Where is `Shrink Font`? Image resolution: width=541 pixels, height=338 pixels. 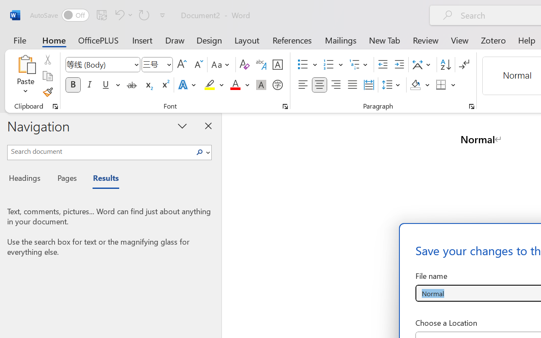
Shrink Font is located at coordinates (198, 65).